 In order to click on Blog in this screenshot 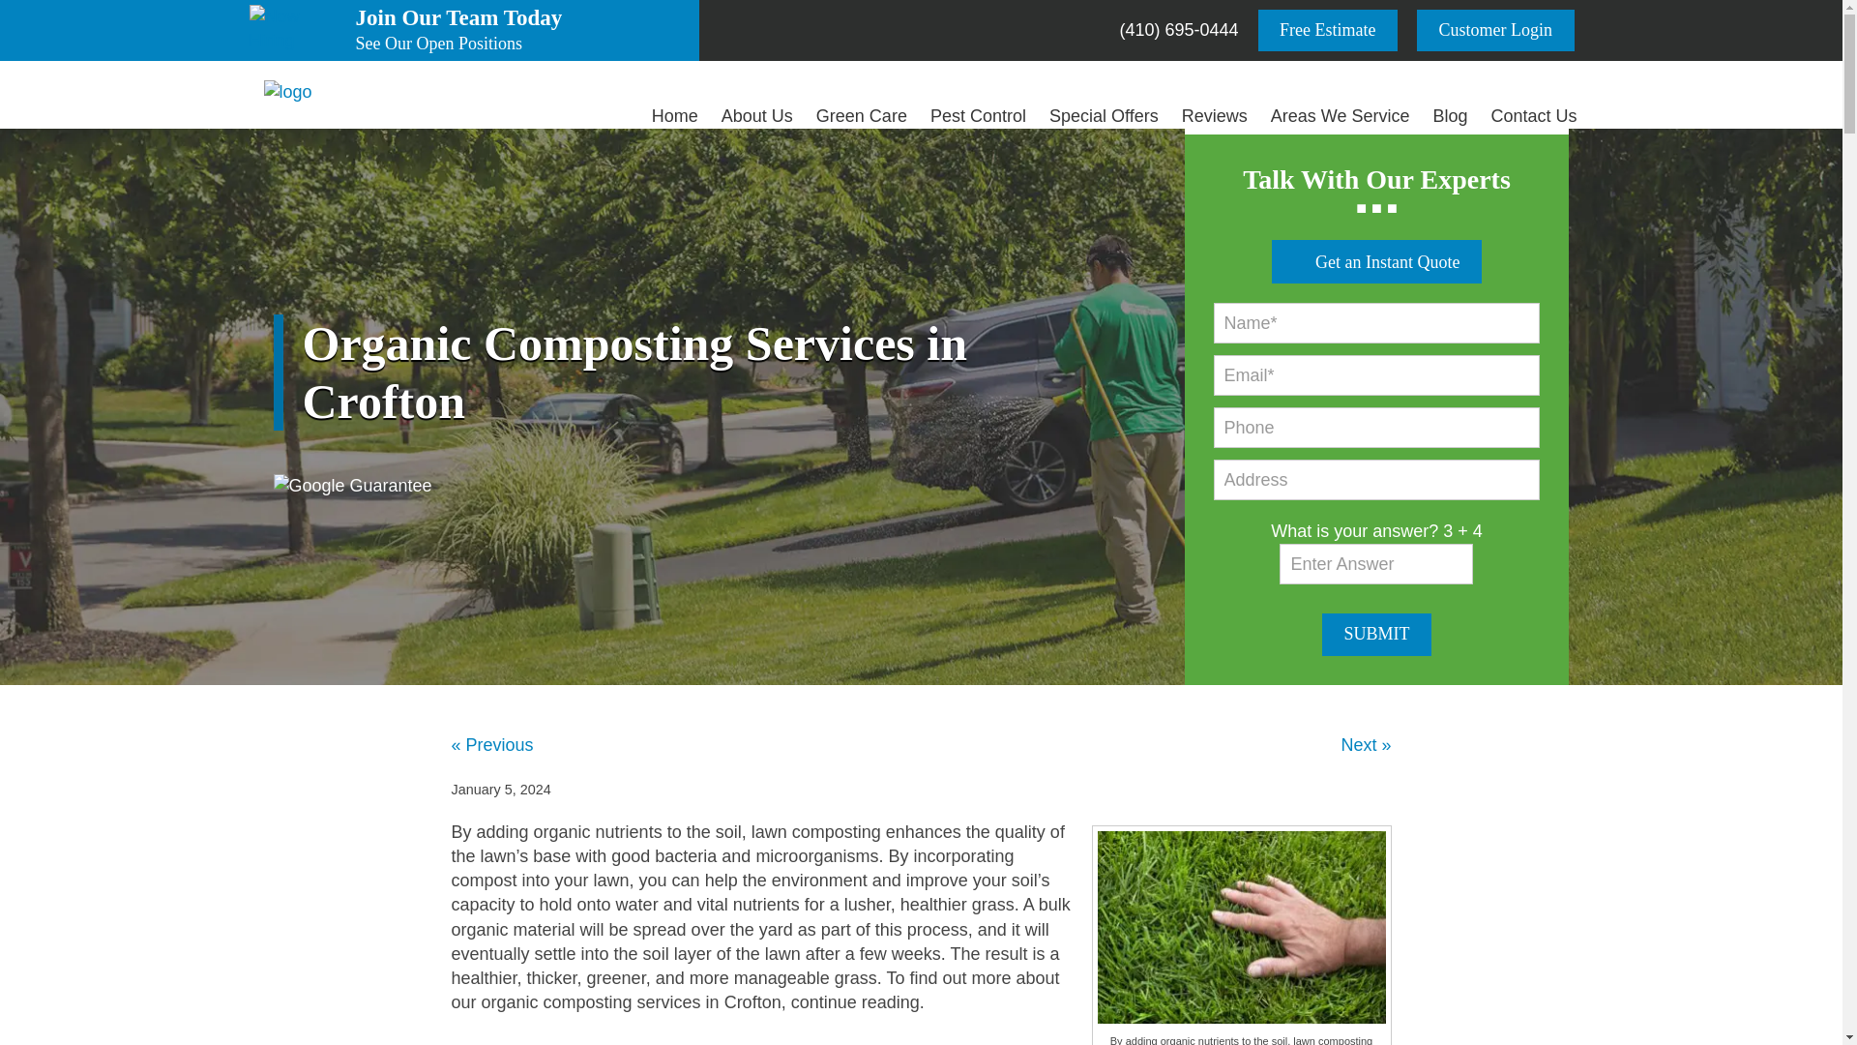, I will do `click(756, 116)`.